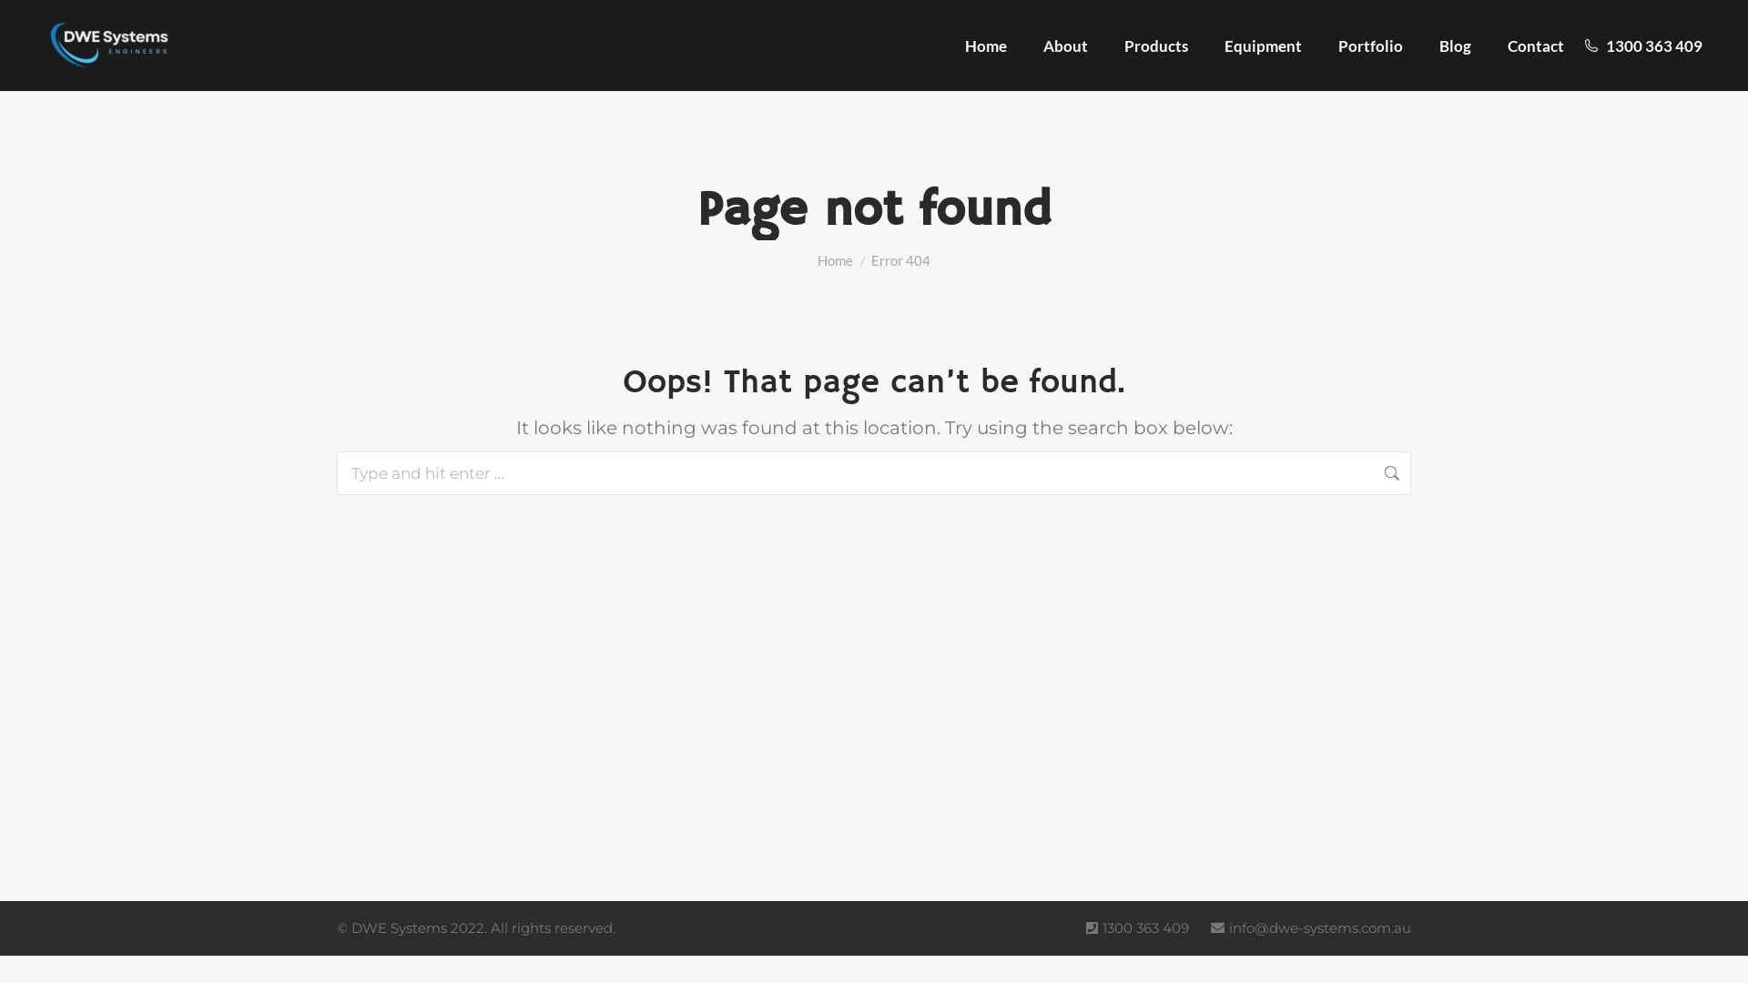 The image size is (1748, 983). What do you see at coordinates (1065, 46) in the screenshot?
I see `About` at bounding box center [1065, 46].